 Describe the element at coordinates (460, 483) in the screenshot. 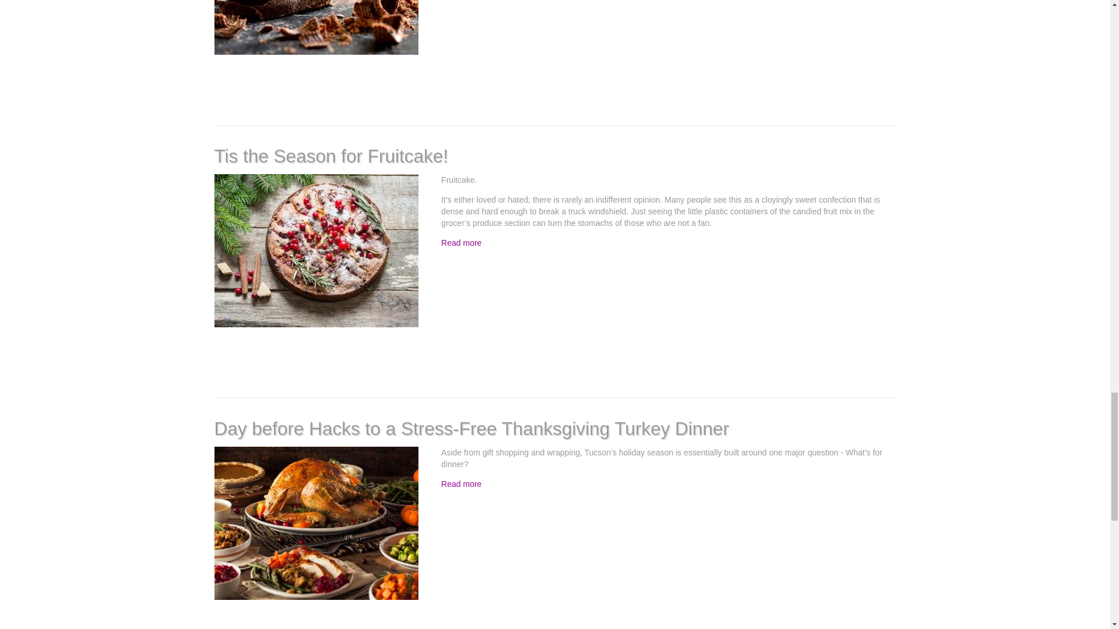

I see `Read more` at that location.